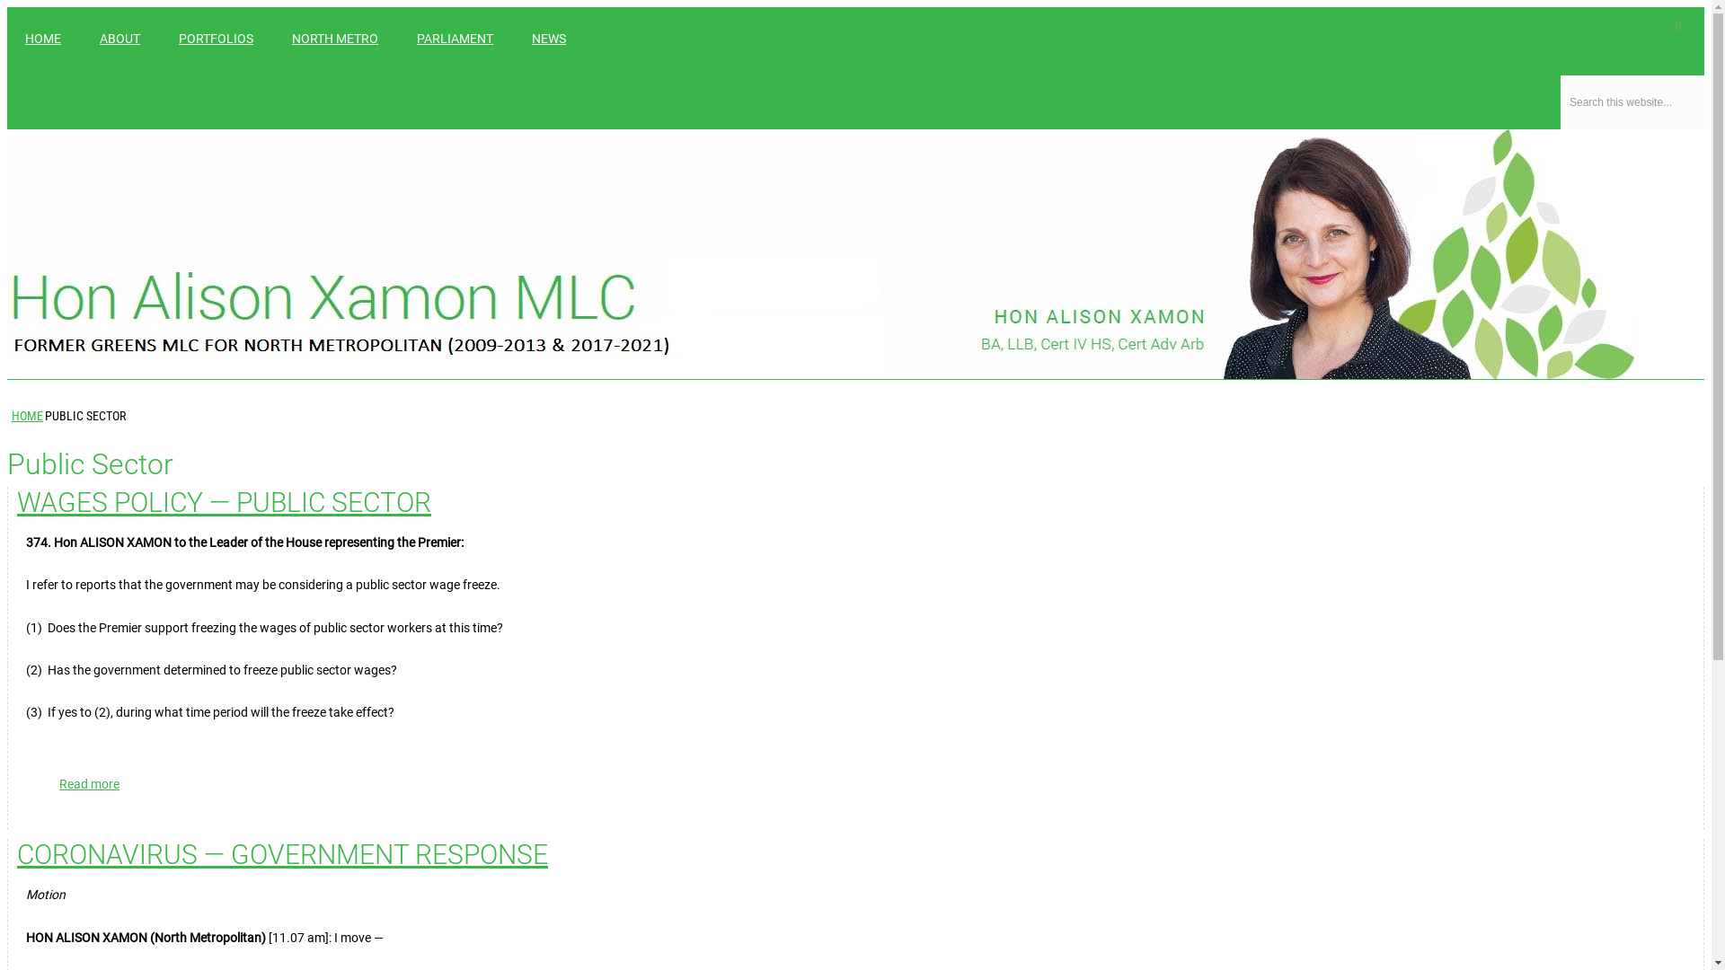 The image size is (1725, 970). What do you see at coordinates (120, 40) in the screenshot?
I see `ABOUT` at bounding box center [120, 40].